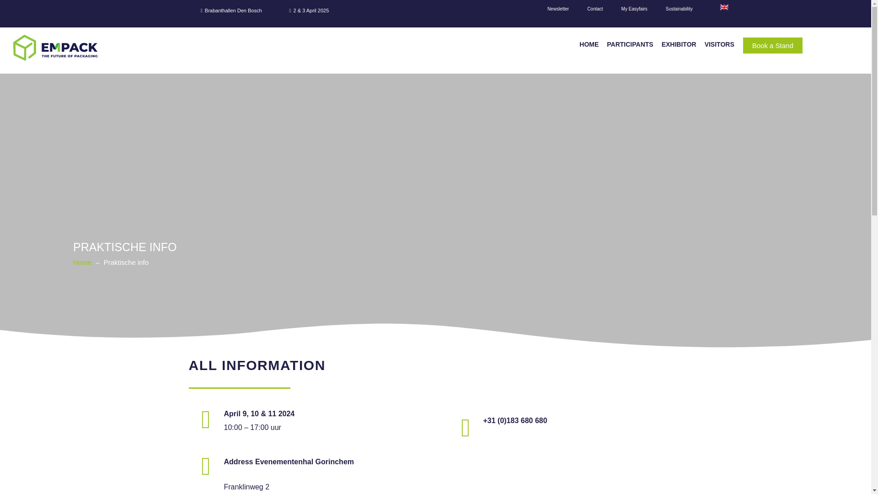  I want to click on EXHIBITOR, so click(679, 44).